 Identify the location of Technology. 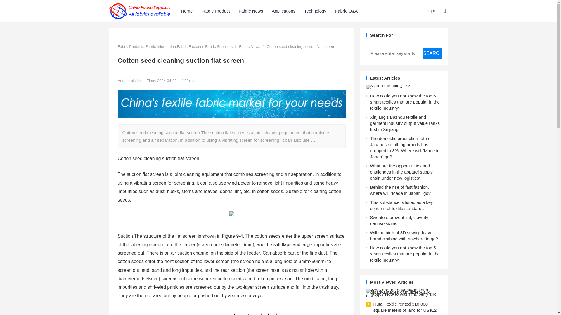
(315, 11).